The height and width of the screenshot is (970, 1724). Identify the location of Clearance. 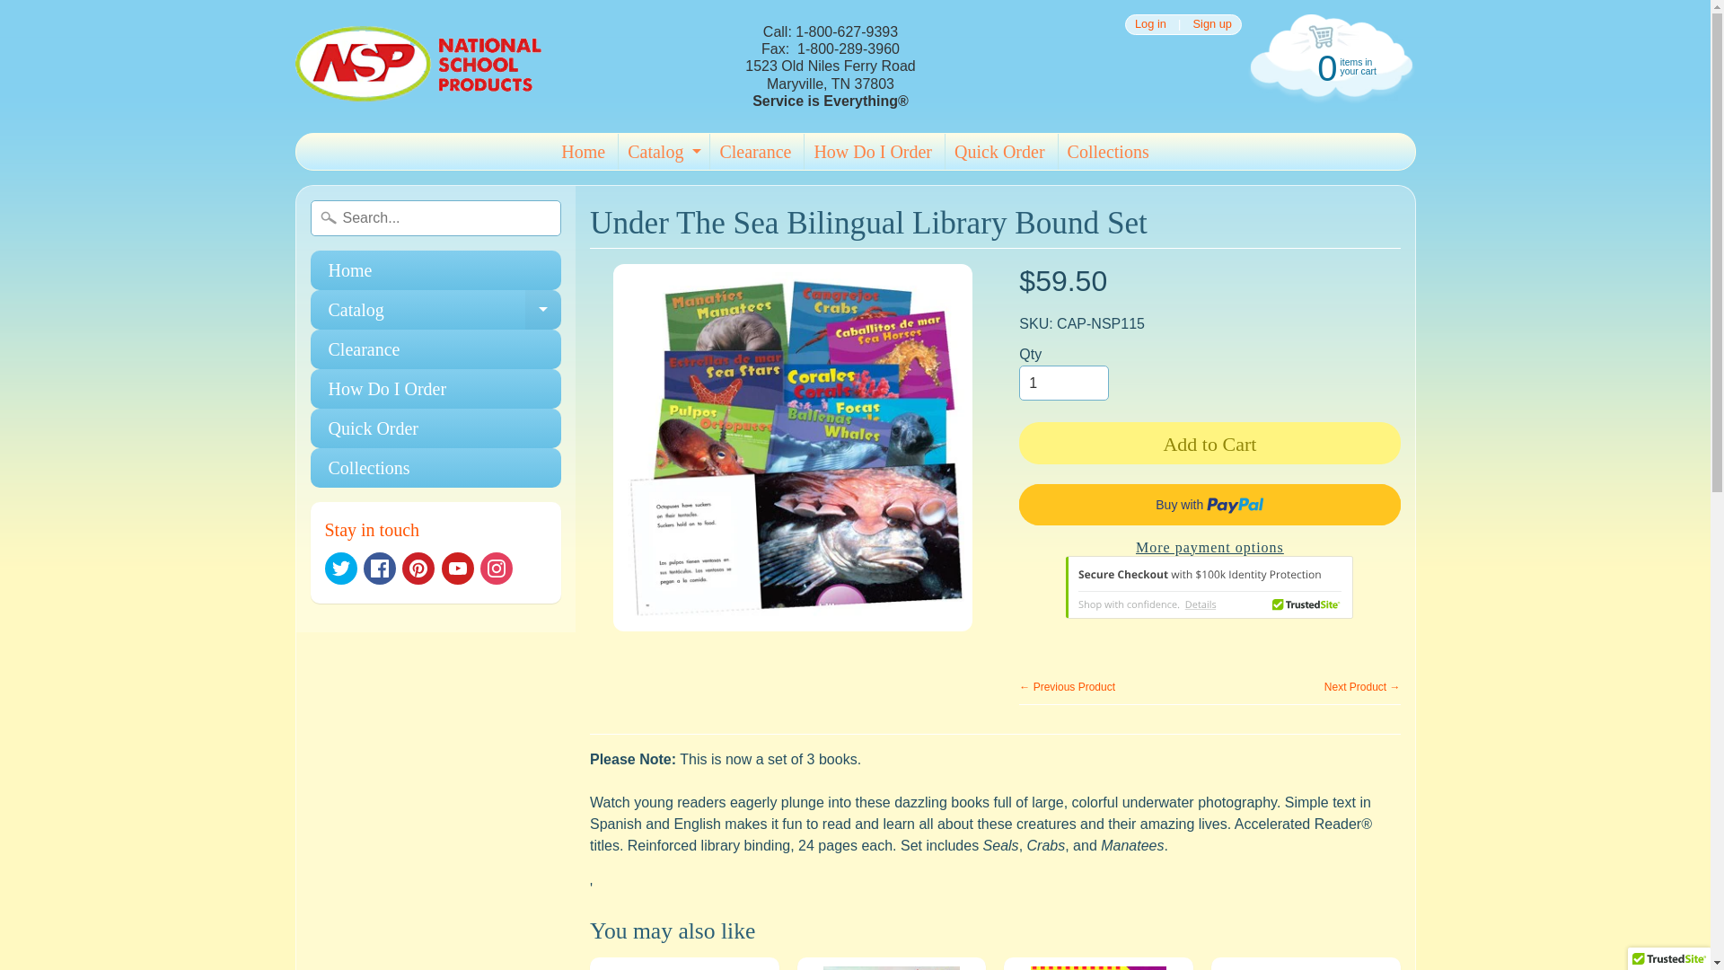
(891, 963).